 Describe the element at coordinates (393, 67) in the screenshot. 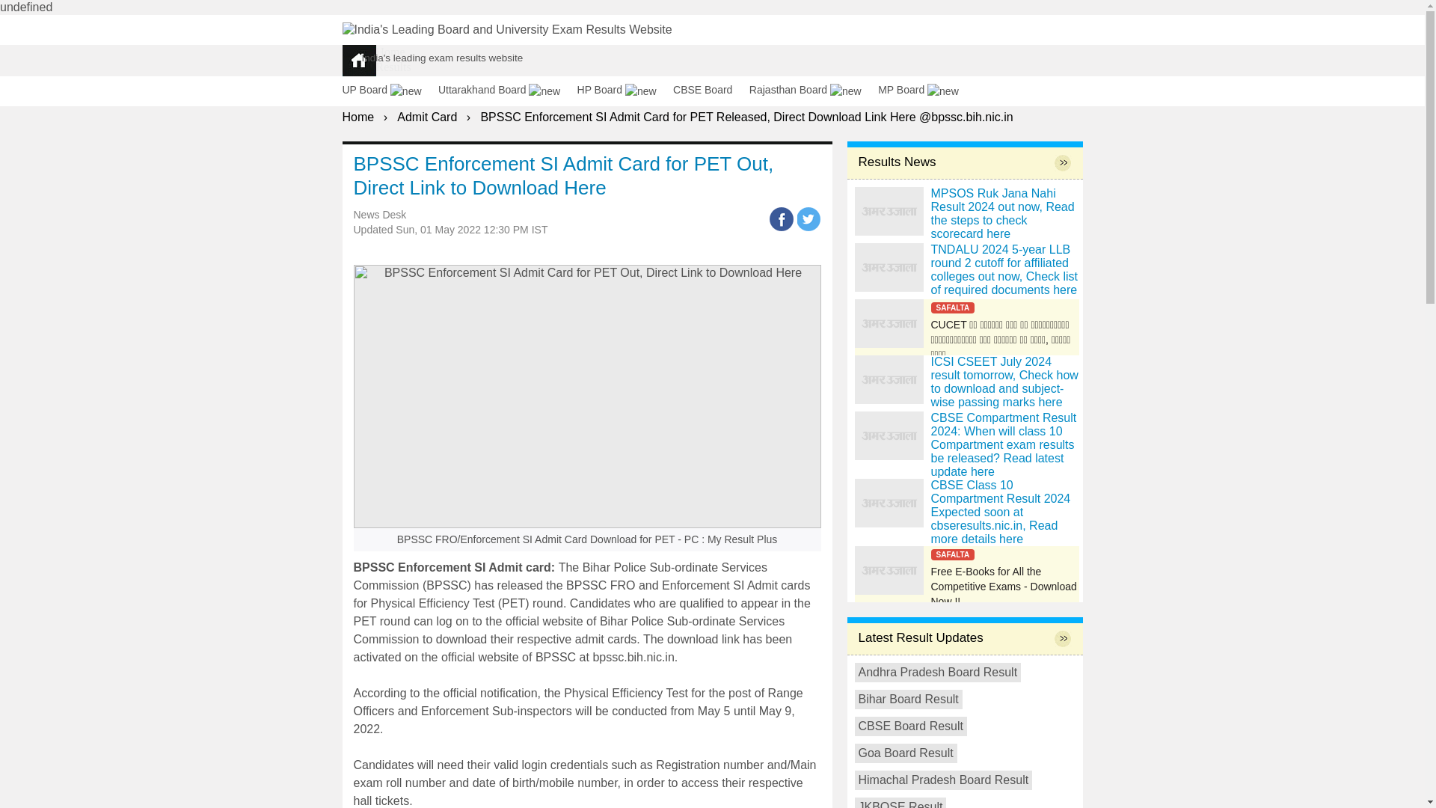

I see `Results` at that location.